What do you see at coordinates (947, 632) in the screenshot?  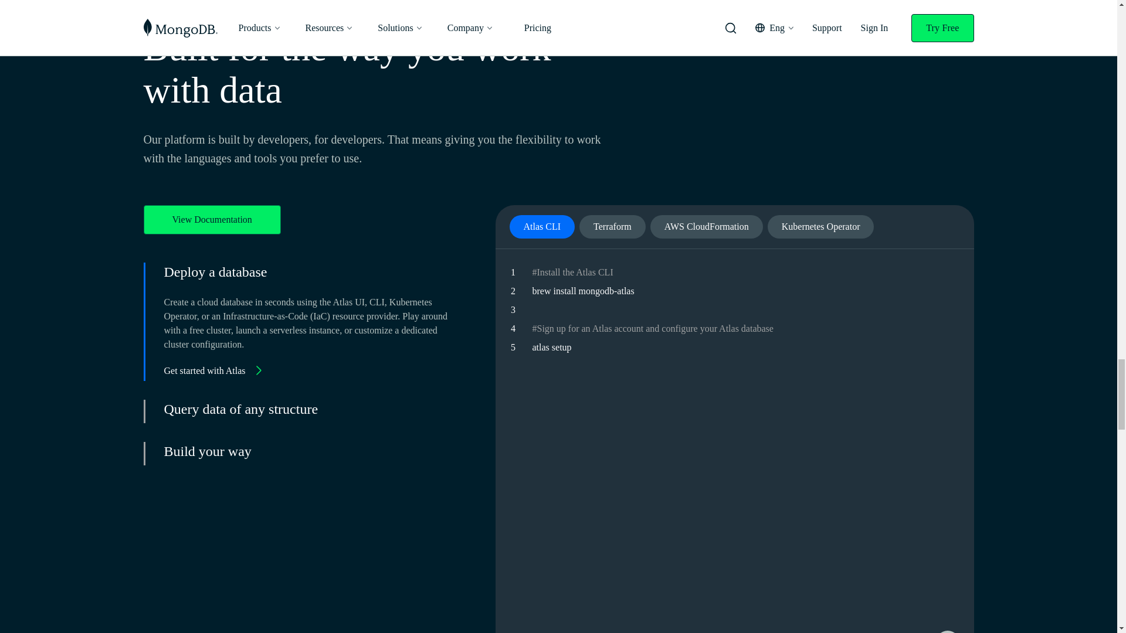 I see `Copy Code` at bounding box center [947, 632].